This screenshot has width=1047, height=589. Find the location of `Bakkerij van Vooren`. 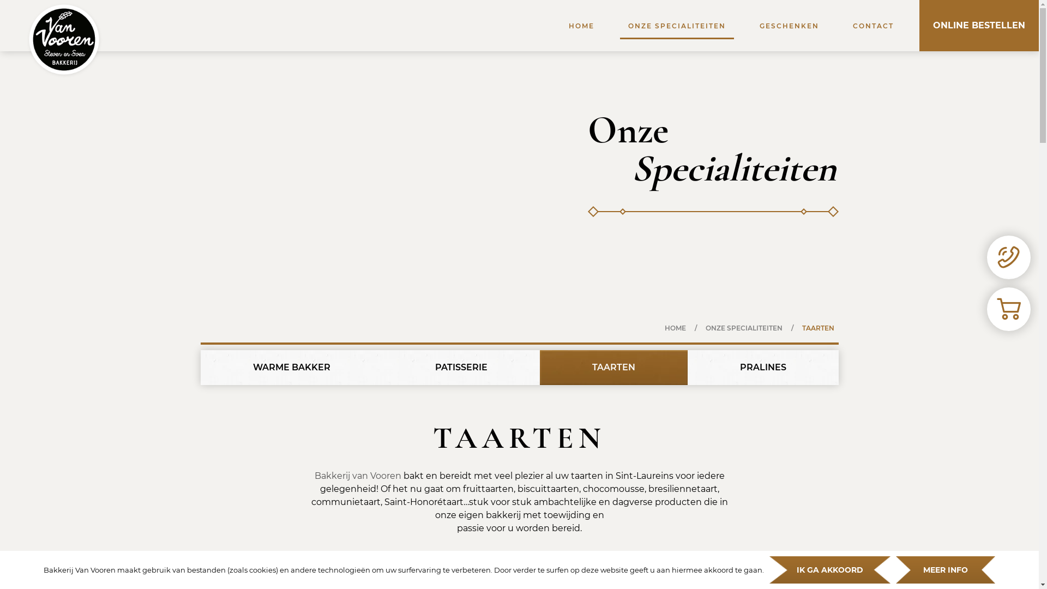

Bakkerij van Vooren is located at coordinates (358, 476).